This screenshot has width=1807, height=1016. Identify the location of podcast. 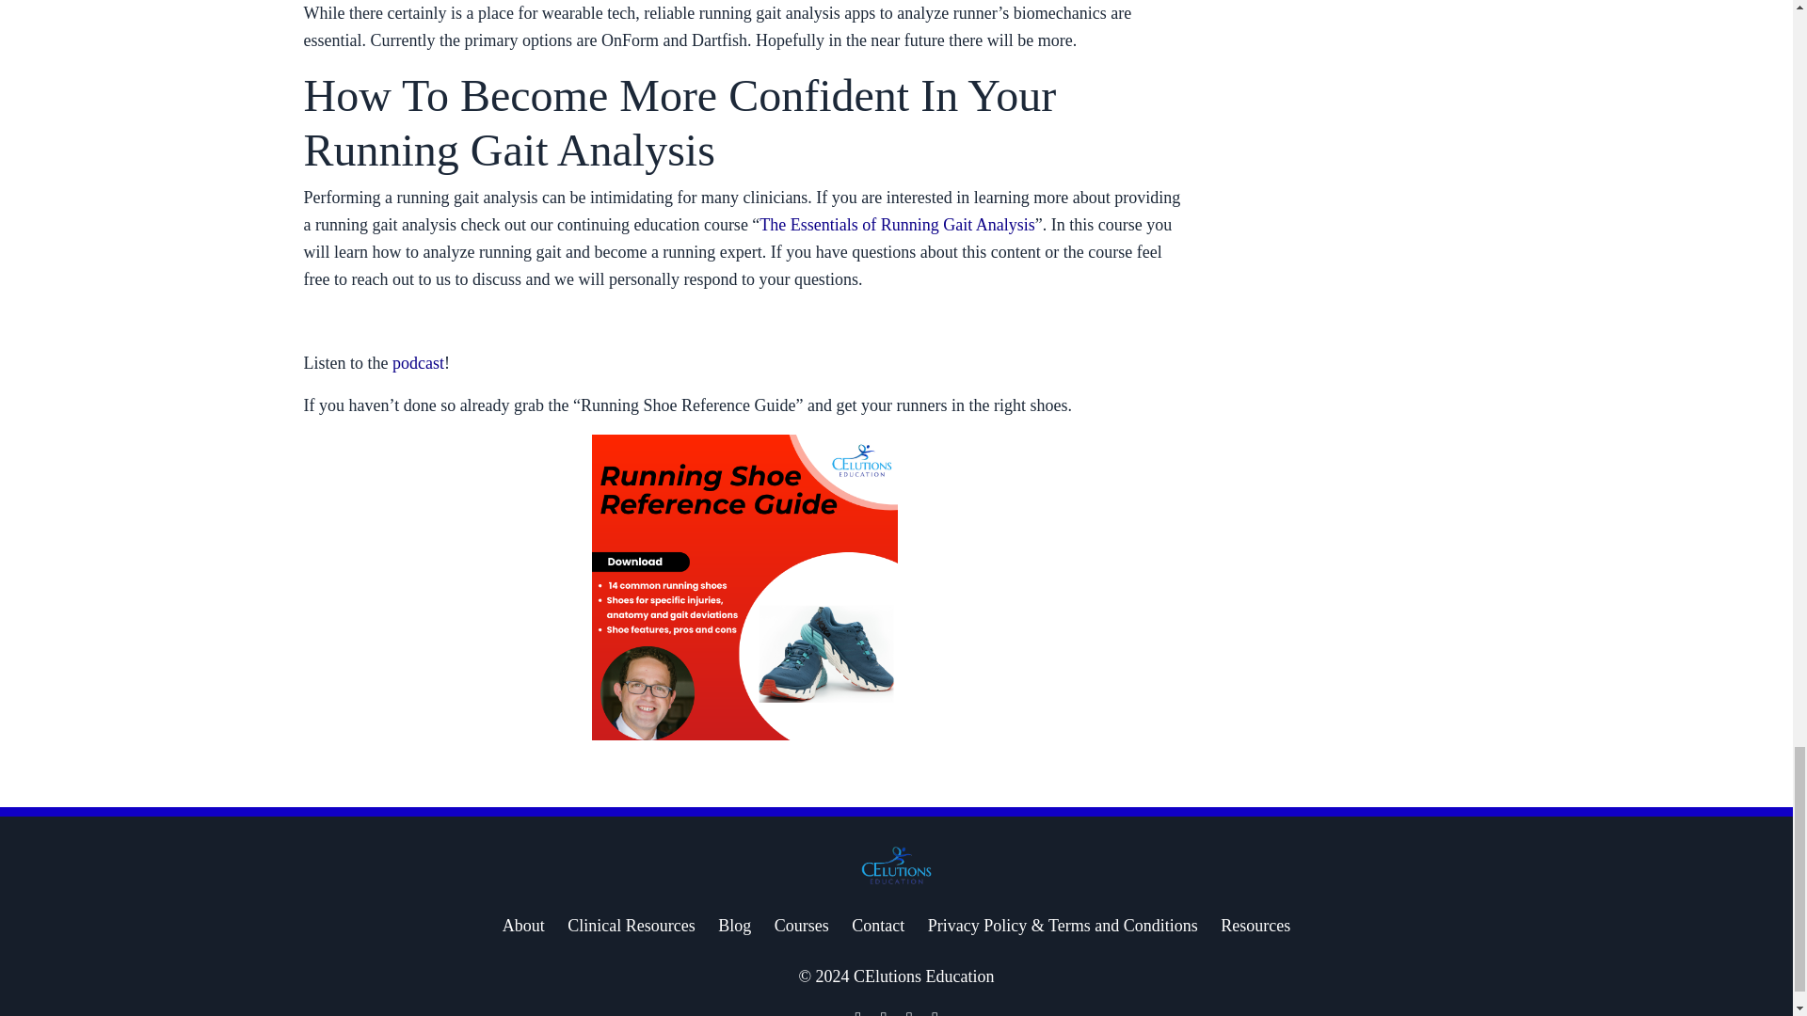
(418, 363).